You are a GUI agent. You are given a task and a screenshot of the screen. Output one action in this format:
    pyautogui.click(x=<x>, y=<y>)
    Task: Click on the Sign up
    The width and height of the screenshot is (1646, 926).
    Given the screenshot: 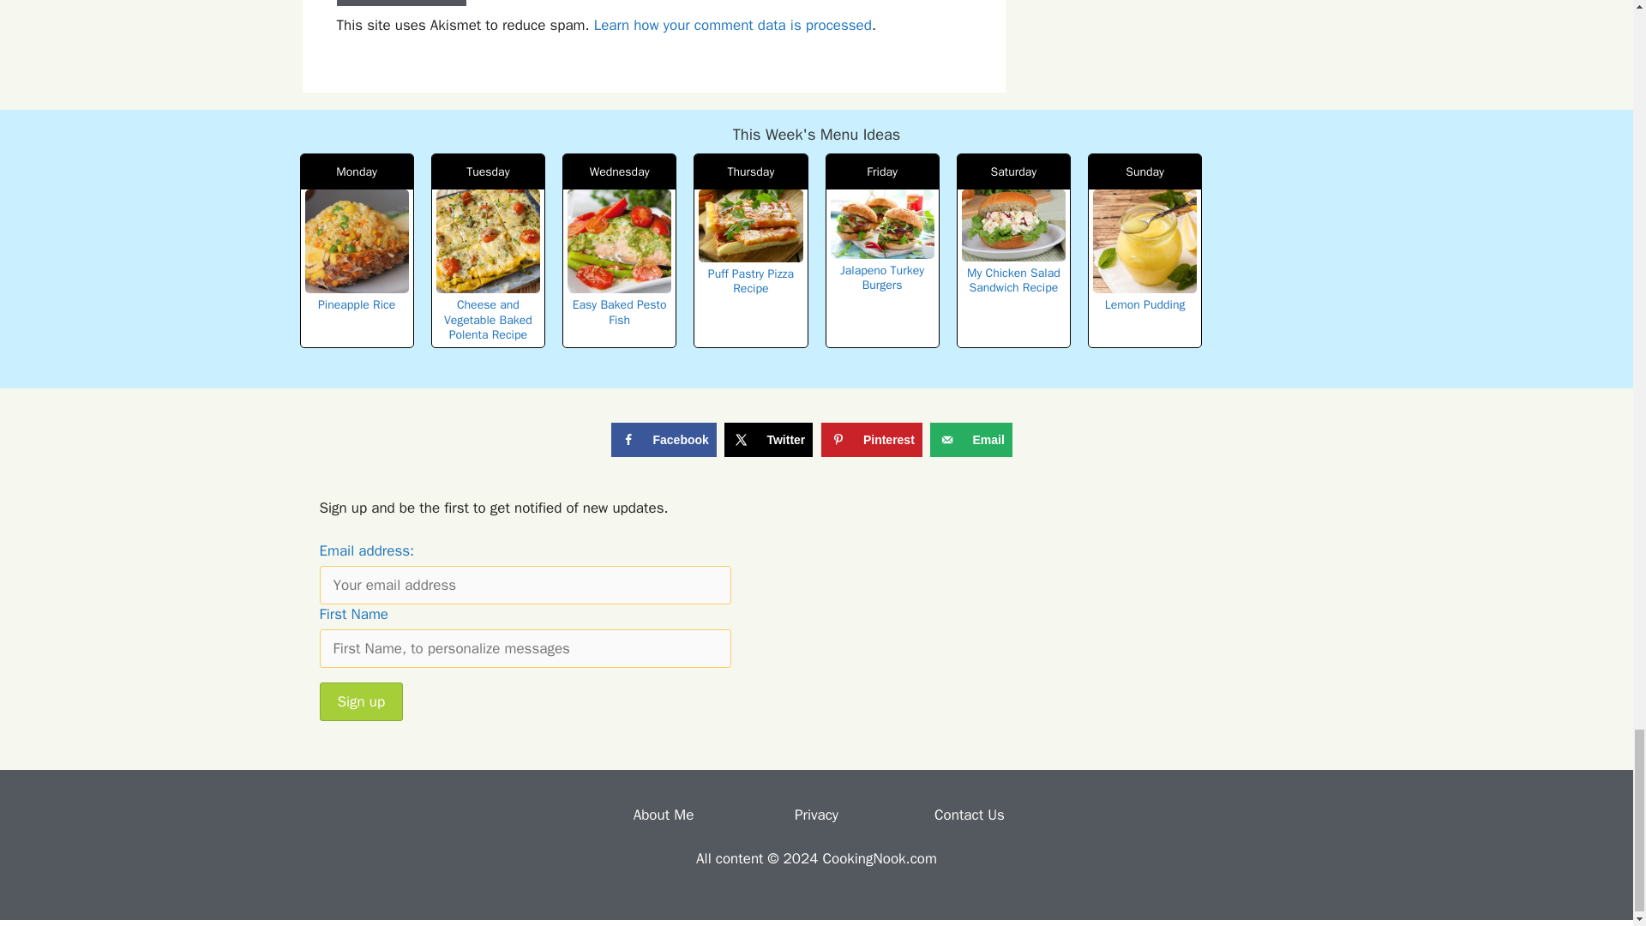 What is the action you would take?
    pyautogui.click(x=361, y=701)
    